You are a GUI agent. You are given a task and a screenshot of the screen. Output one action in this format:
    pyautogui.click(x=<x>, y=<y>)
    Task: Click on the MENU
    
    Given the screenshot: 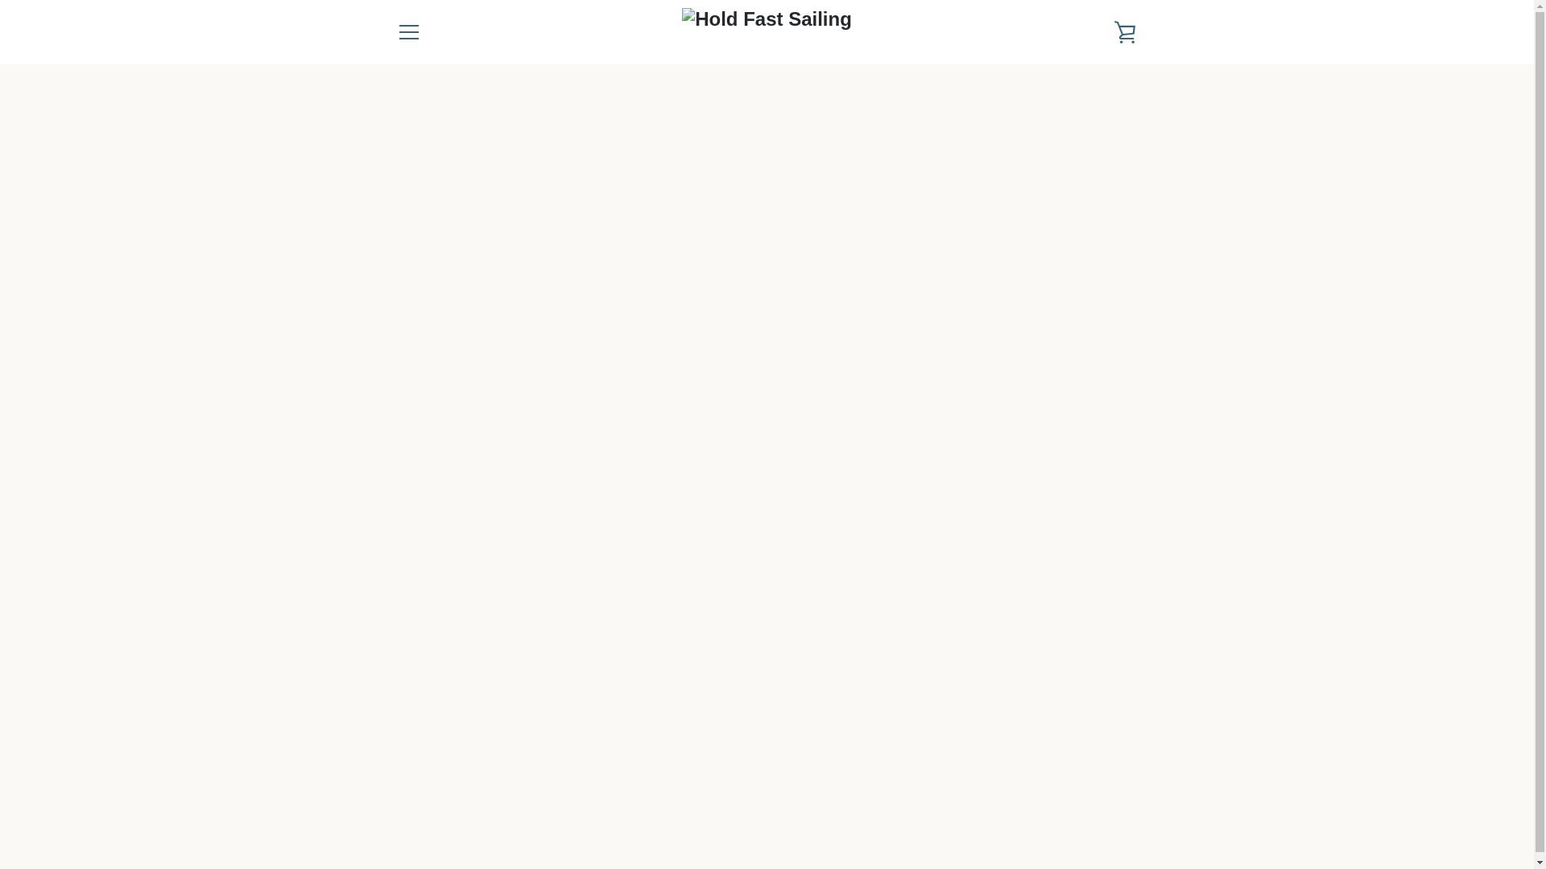 What is the action you would take?
    pyautogui.click(x=407, y=32)
    